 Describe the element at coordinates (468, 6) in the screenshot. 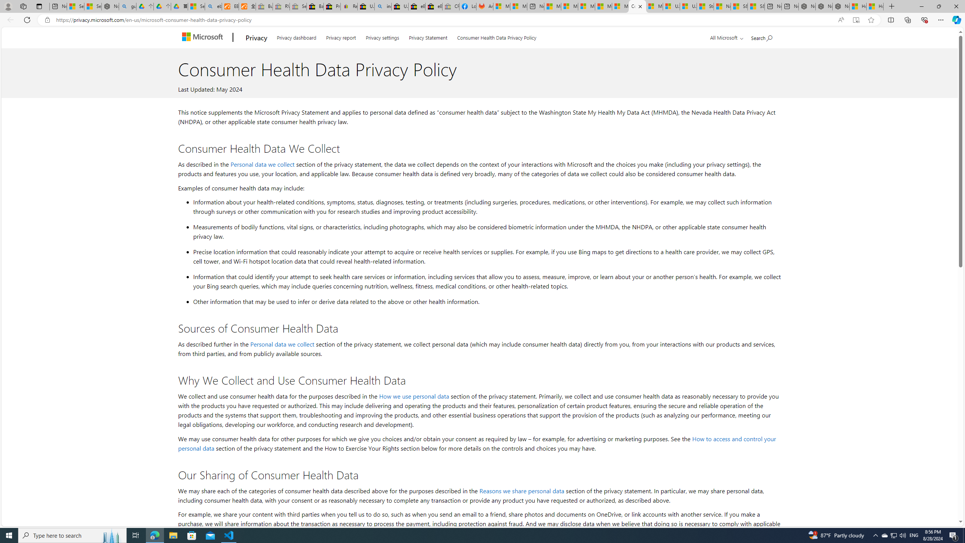

I see `Log into Facebook` at that location.